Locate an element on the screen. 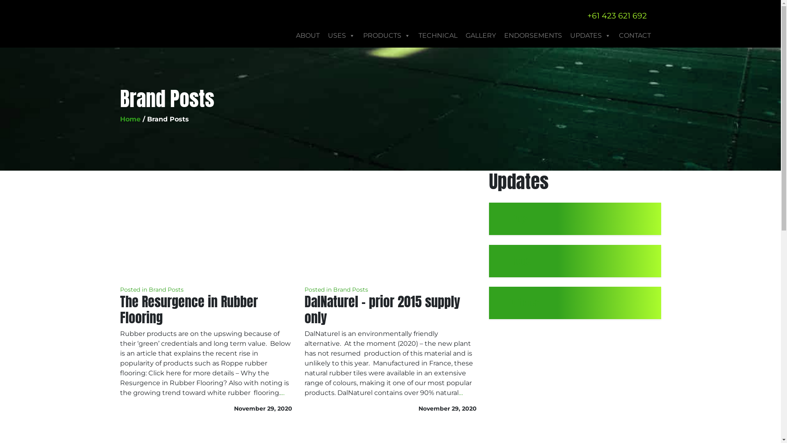 The width and height of the screenshot is (787, 443). iRubber - Rubber Flooring Supply is located at coordinates (165, 22).